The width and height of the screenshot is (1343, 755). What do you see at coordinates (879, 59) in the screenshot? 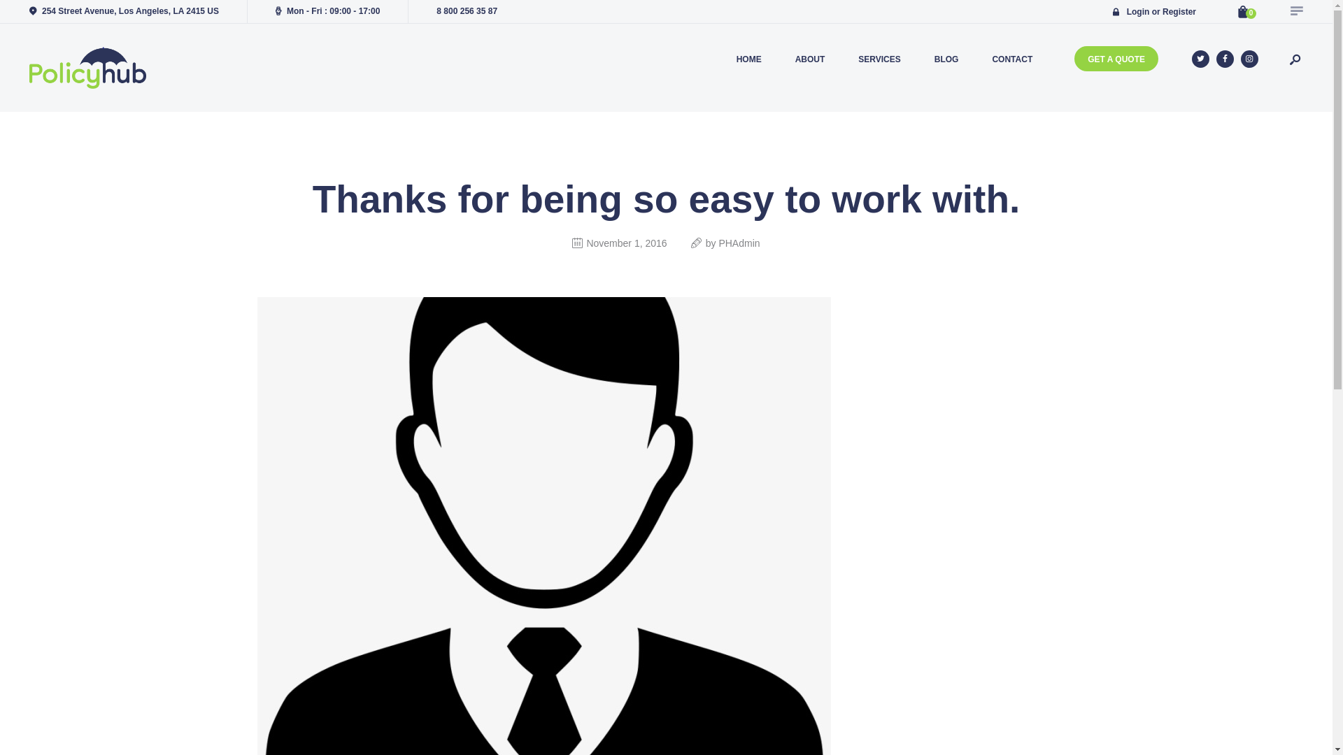
I see `SERVICES` at bounding box center [879, 59].